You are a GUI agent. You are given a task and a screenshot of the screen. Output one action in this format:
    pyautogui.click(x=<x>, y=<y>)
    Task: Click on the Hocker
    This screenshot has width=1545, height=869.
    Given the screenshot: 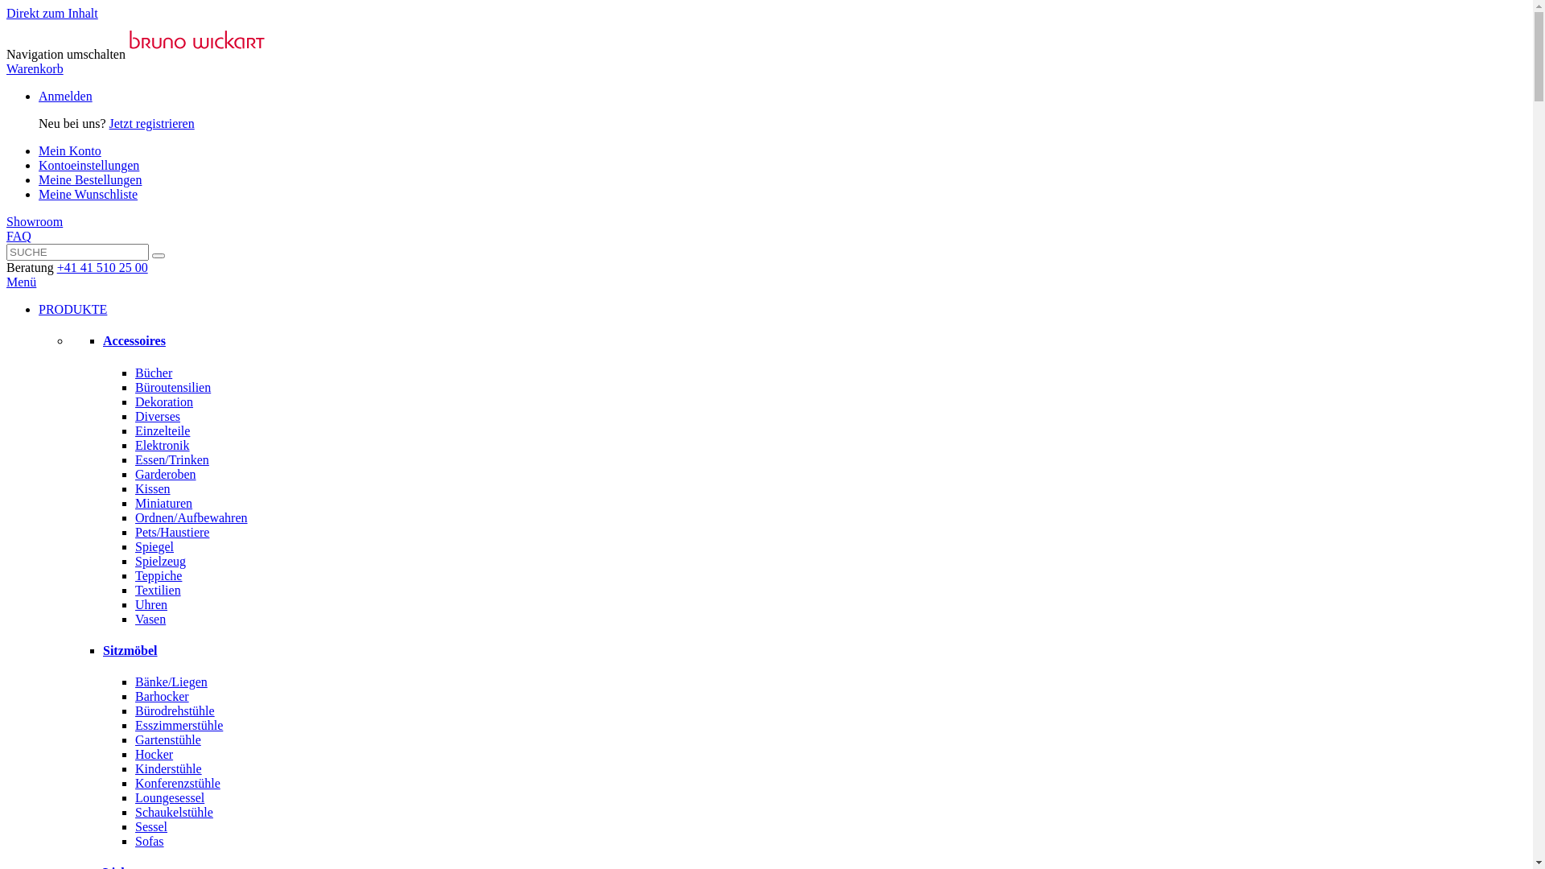 What is the action you would take?
    pyautogui.click(x=154, y=755)
    